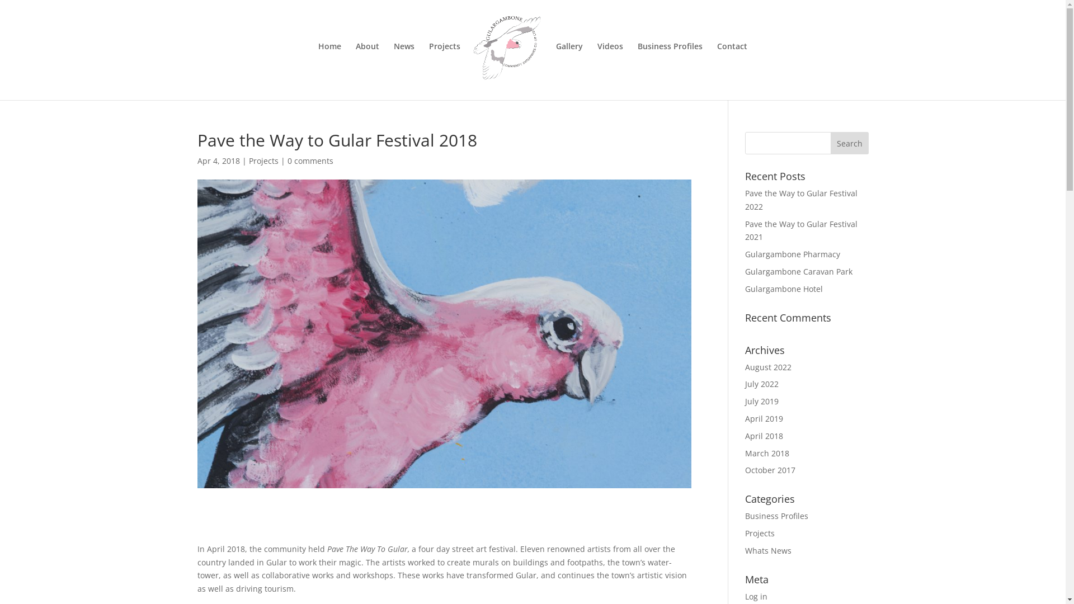  Describe the element at coordinates (764, 436) in the screenshot. I see `April 2018` at that location.